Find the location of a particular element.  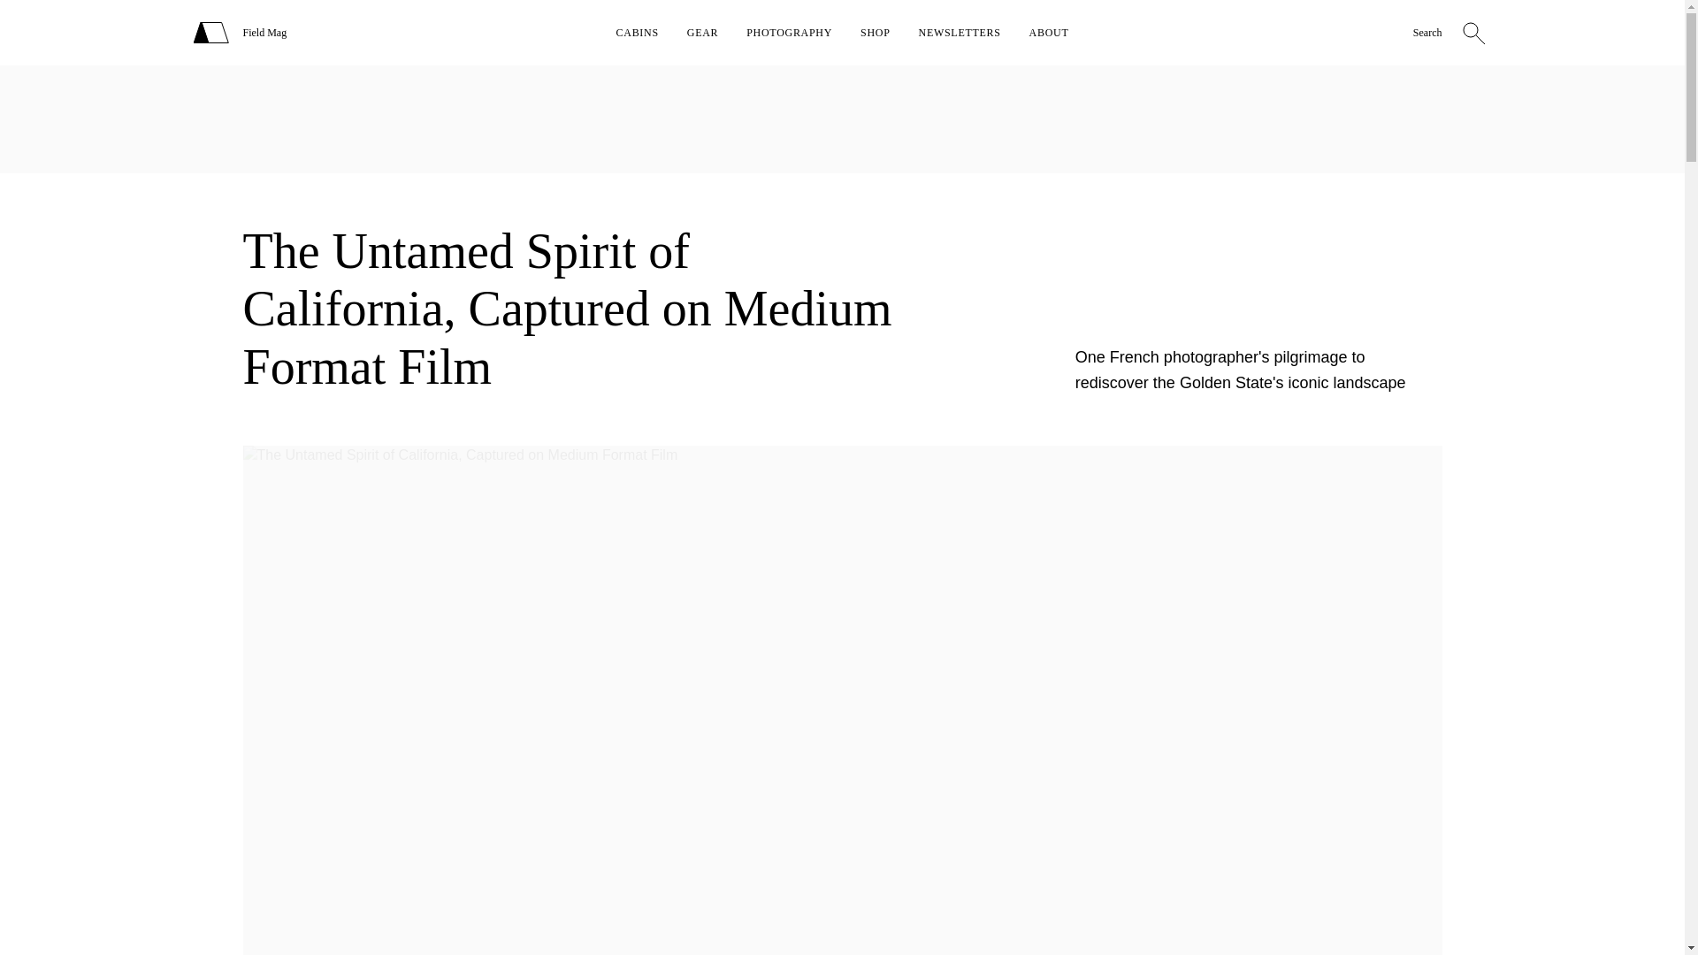

NEWSLETTERS is located at coordinates (960, 33).